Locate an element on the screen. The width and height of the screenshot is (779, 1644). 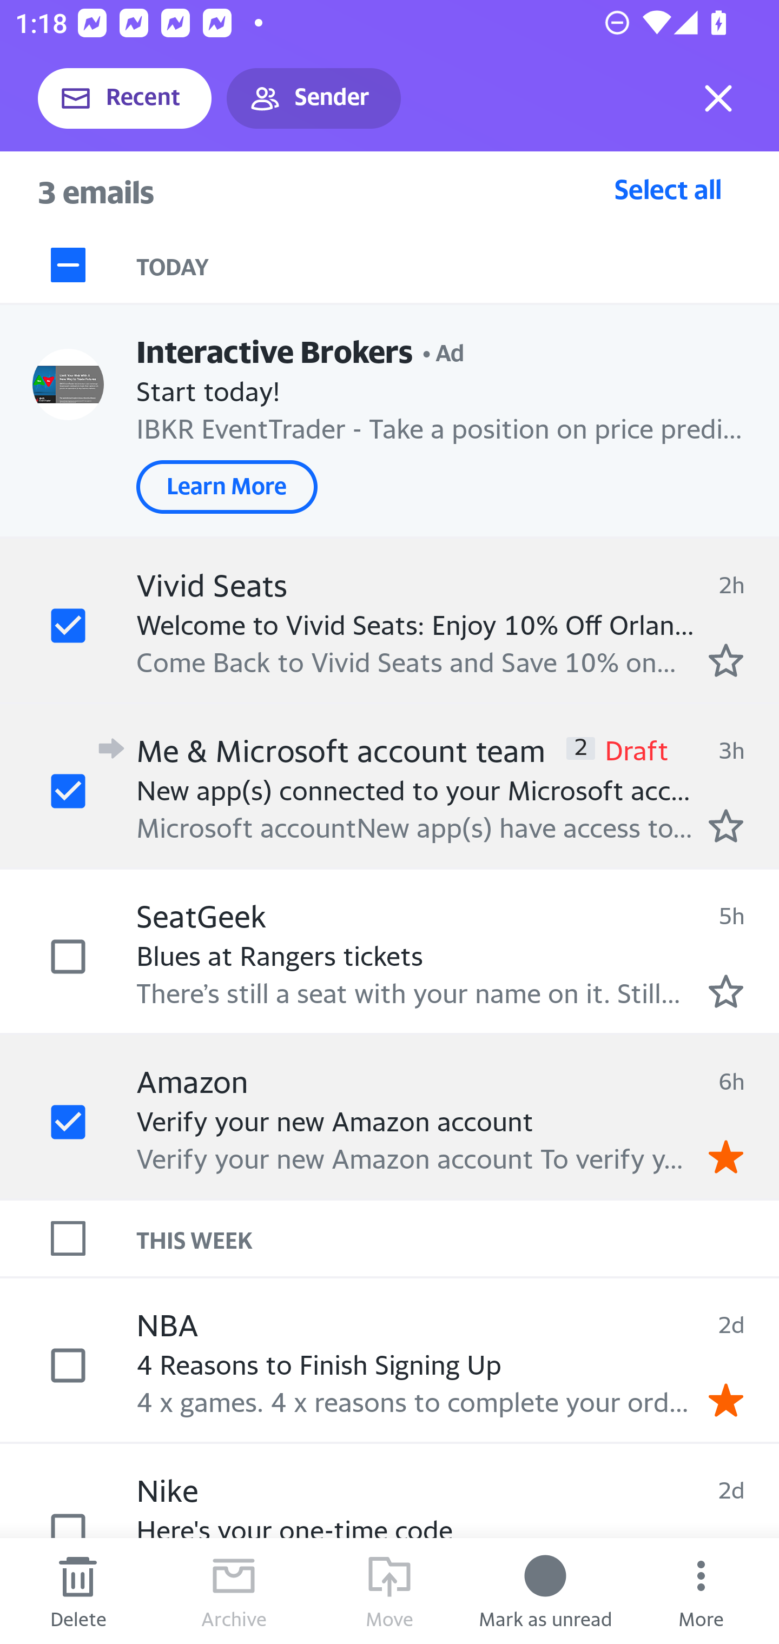
More is located at coordinates (701, 1591).